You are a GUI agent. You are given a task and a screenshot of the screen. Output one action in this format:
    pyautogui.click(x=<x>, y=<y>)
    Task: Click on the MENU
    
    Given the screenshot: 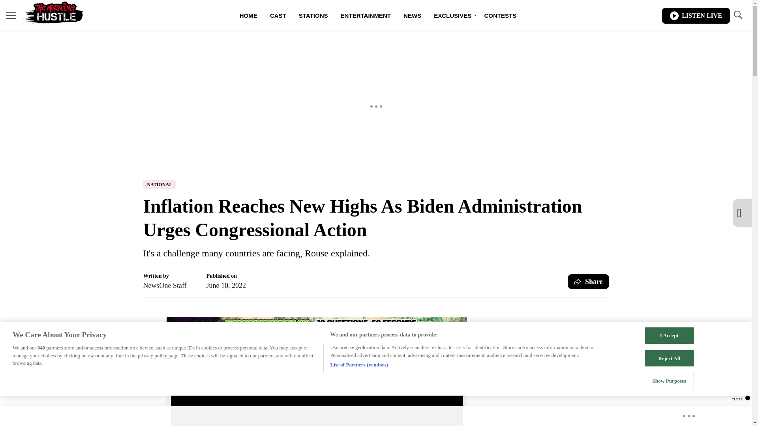 What is the action you would take?
    pyautogui.click(x=11, y=16)
    